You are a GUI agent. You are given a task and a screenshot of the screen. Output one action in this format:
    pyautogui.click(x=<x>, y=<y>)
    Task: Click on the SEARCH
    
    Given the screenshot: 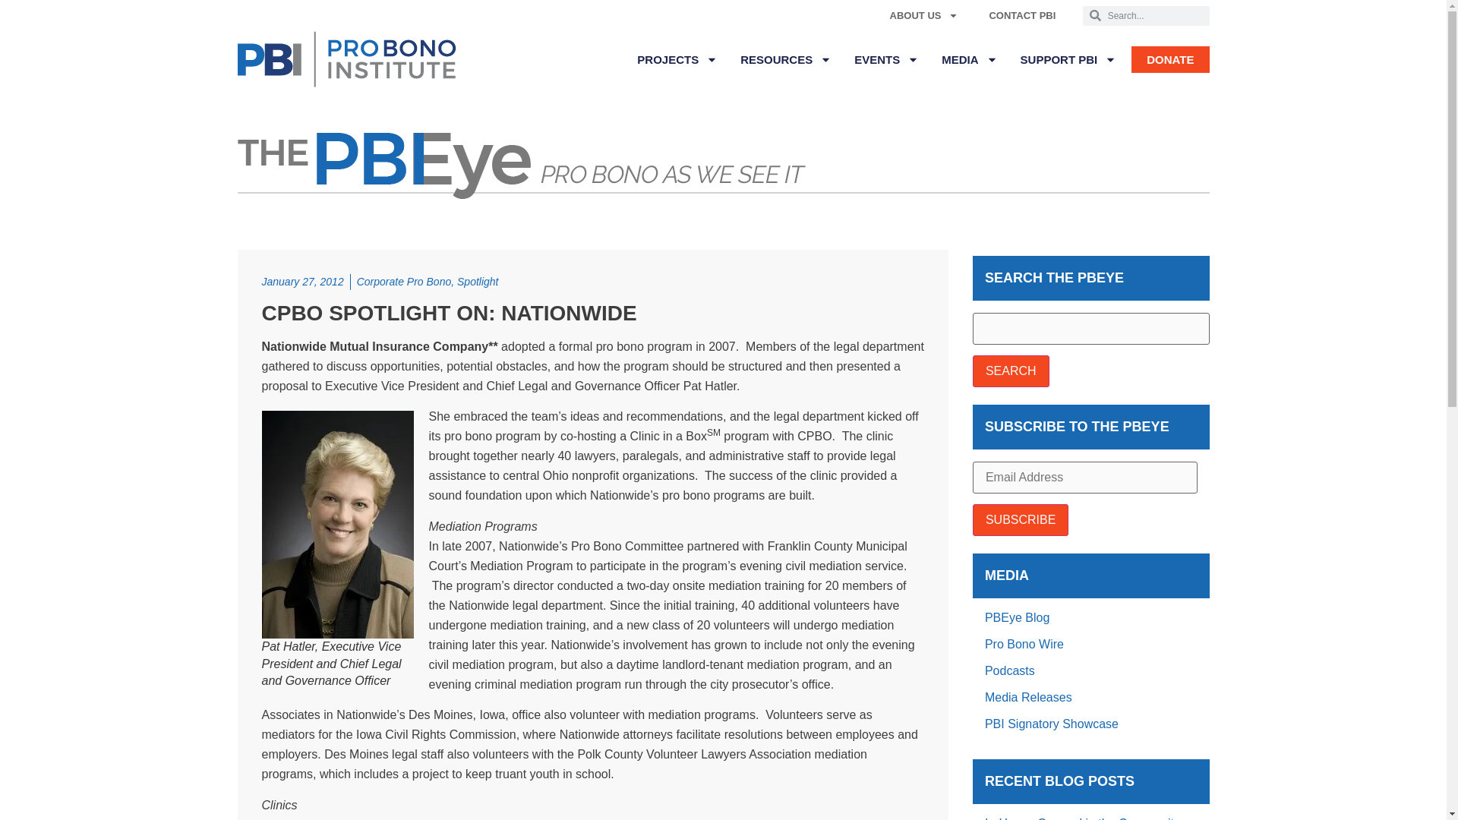 What is the action you would take?
    pyautogui.click(x=1011, y=371)
    